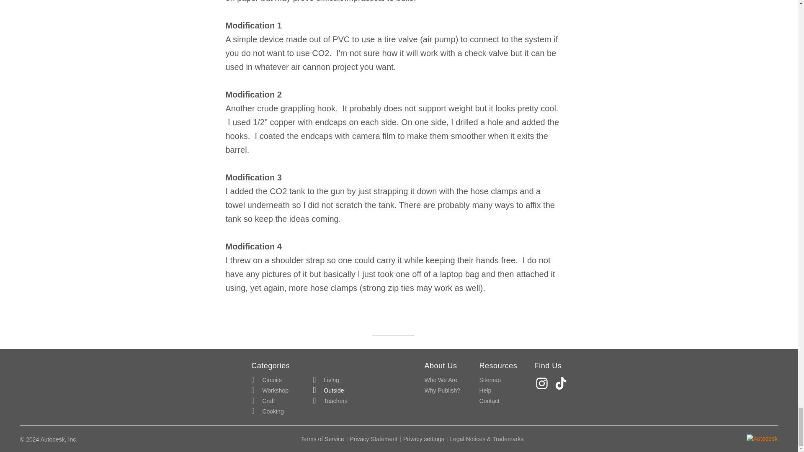  I want to click on Cooking, so click(267, 411).